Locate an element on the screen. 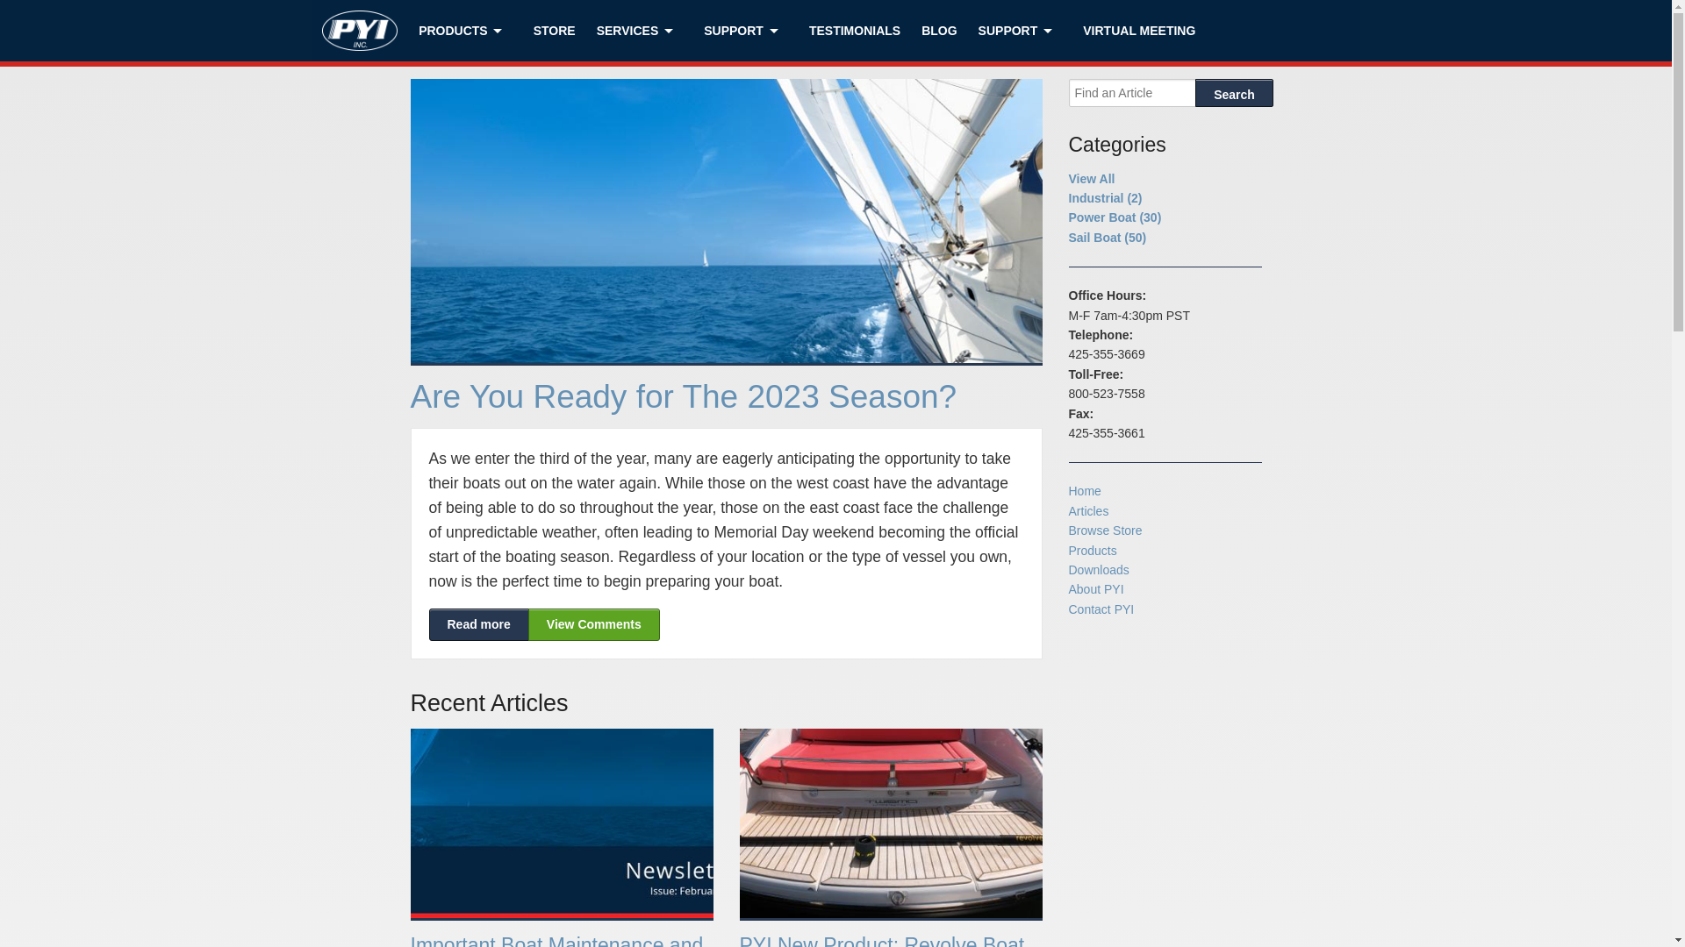  Read about Are You Ready for The 2023 Season? is located at coordinates (477, 624).